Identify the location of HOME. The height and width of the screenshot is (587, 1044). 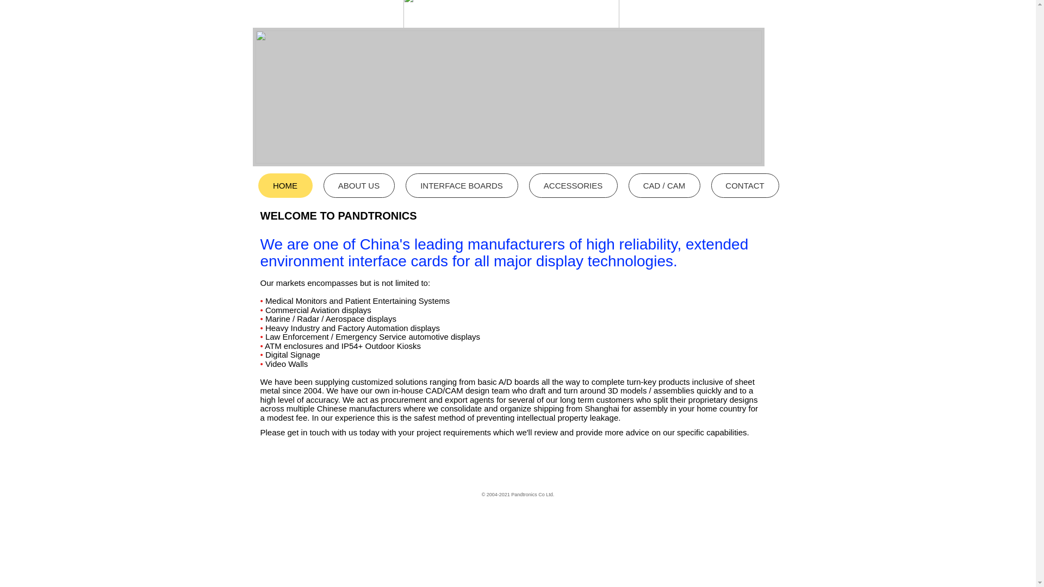
(285, 185).